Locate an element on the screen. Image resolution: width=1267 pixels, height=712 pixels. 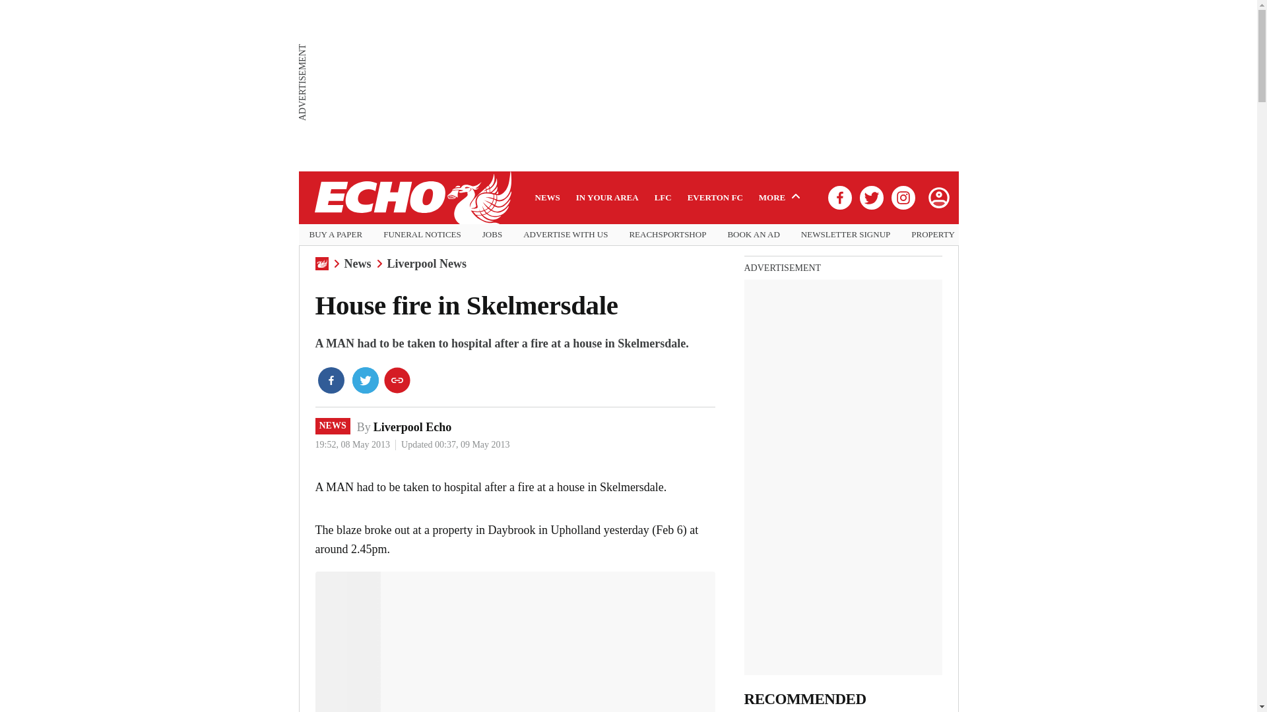
PROPERTY is located at coordinates (933, 235).